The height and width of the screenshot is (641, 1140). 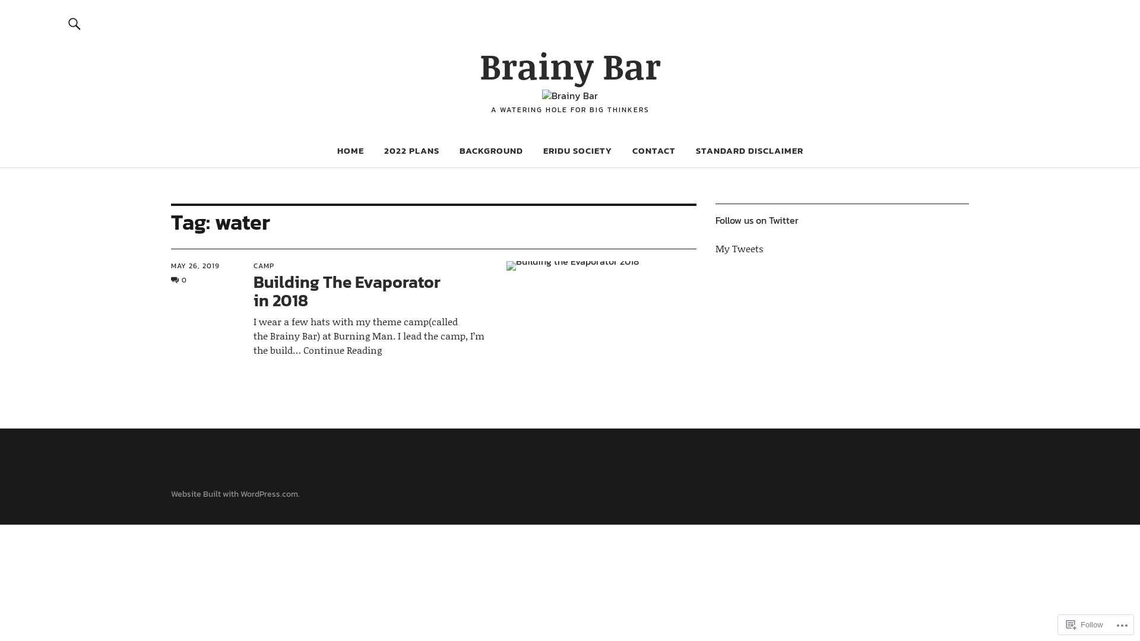 What do you see at coordinates (577, 151) in the screenshot?
I see `ERIDU SOCIETY` at bounding box center [577, 151].